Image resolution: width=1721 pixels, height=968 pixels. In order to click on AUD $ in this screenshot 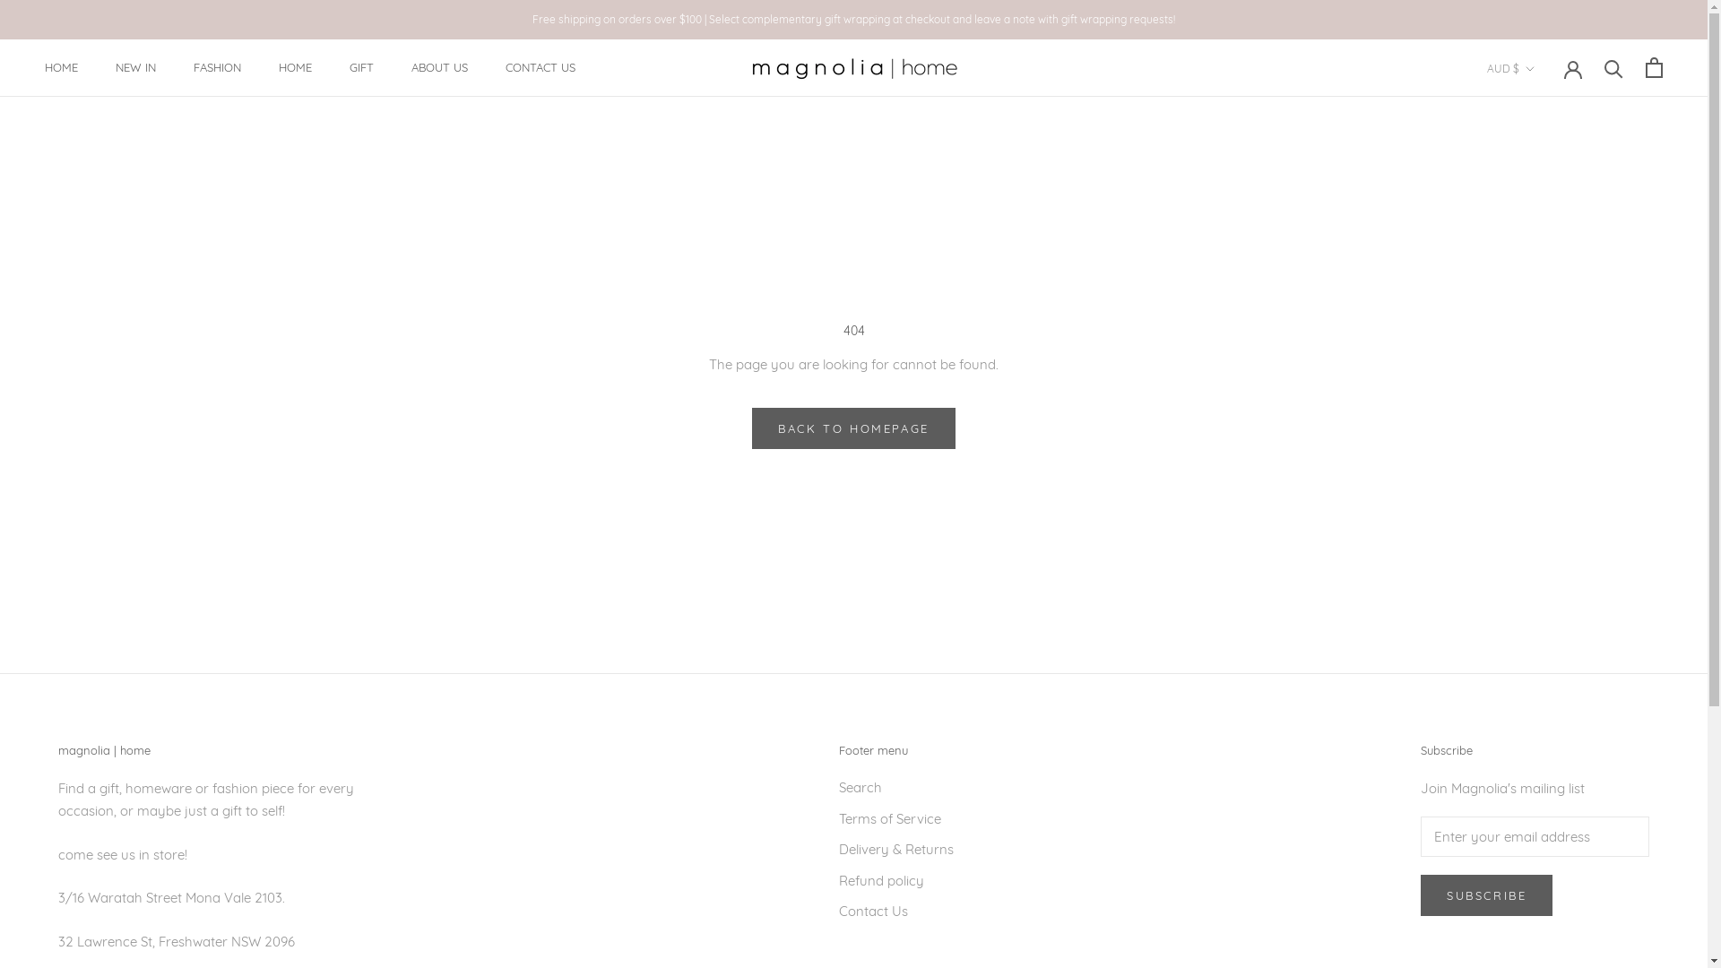, I will do `click(1511, 69)`.